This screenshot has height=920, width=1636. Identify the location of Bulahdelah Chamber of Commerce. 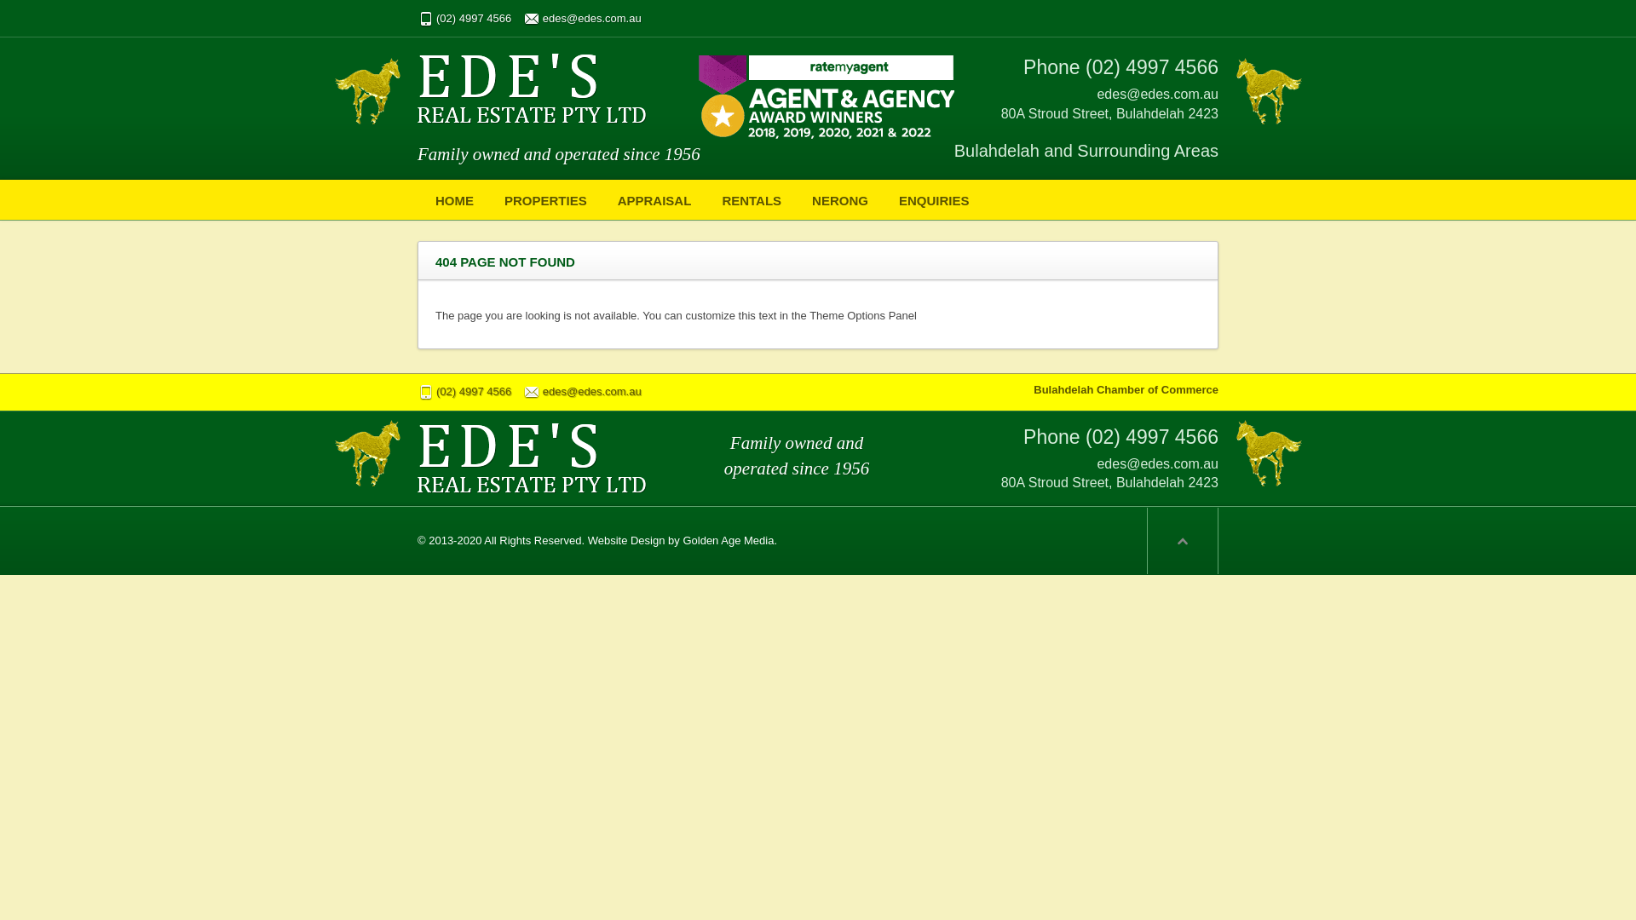
(1126, 390).